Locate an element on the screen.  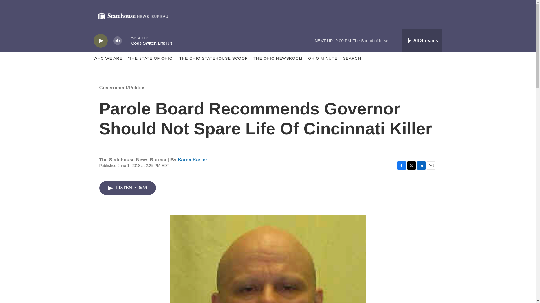
Twitter is located at coordinates (411, 165).